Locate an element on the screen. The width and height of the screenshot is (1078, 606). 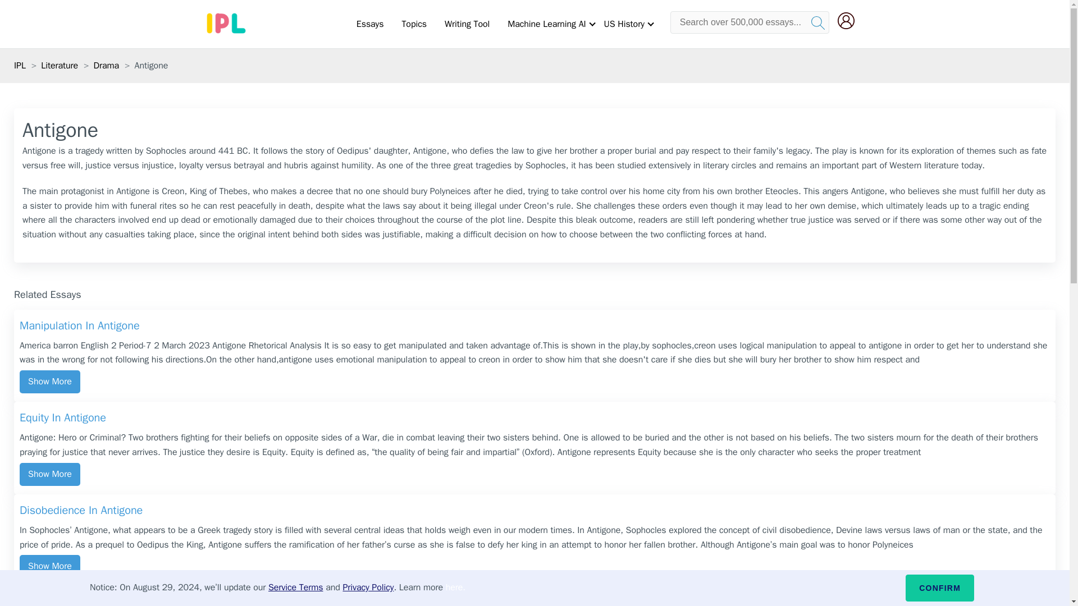
Disobedience In Antigone is located at coordinates (535, 512).